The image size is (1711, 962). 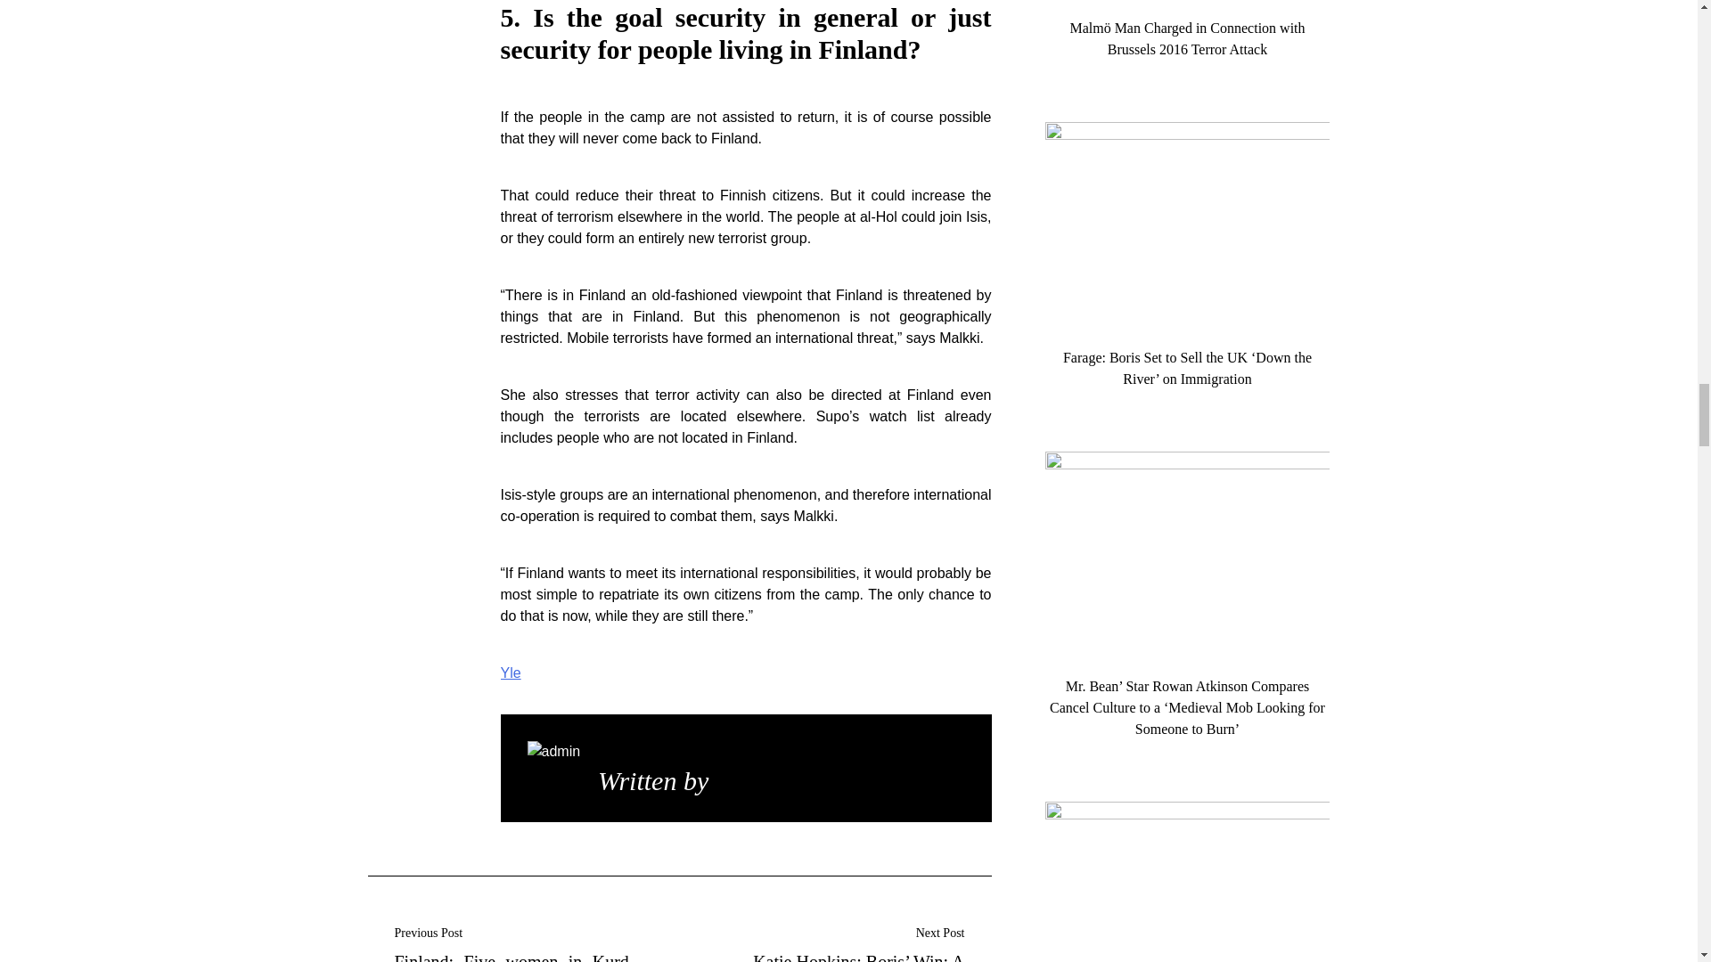 I want to click on Yle, so click(x=512, y=673).